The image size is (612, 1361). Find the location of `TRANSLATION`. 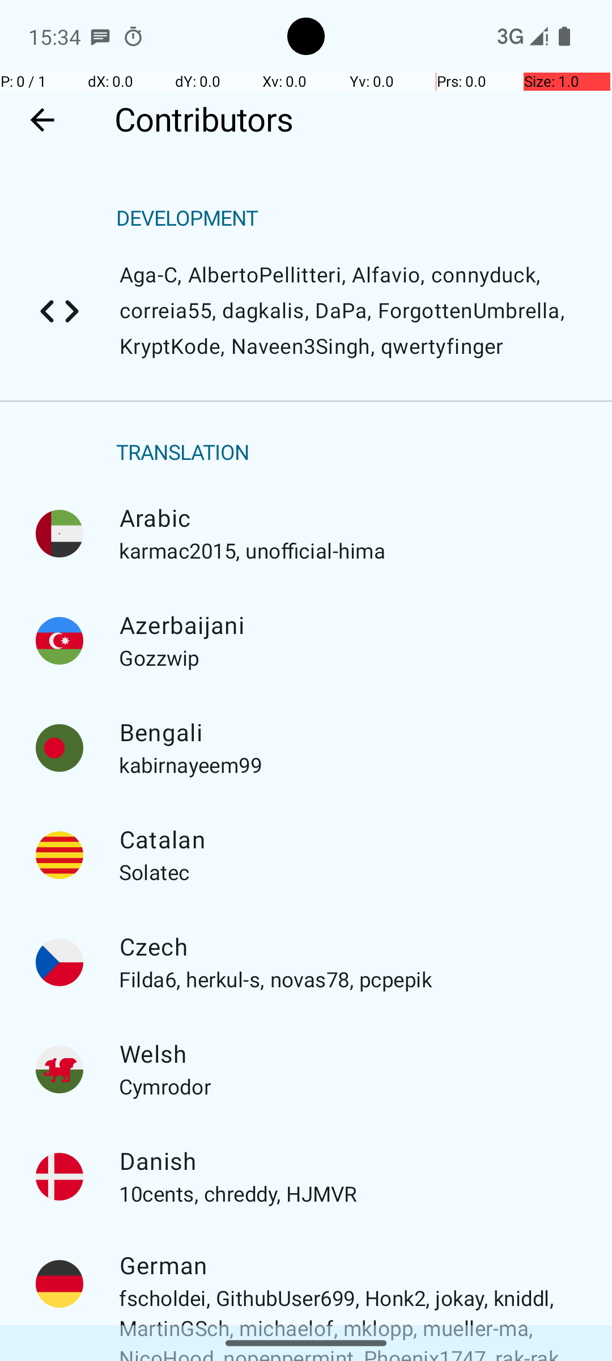

TRANSLATION is located at coordinates (183, 453).